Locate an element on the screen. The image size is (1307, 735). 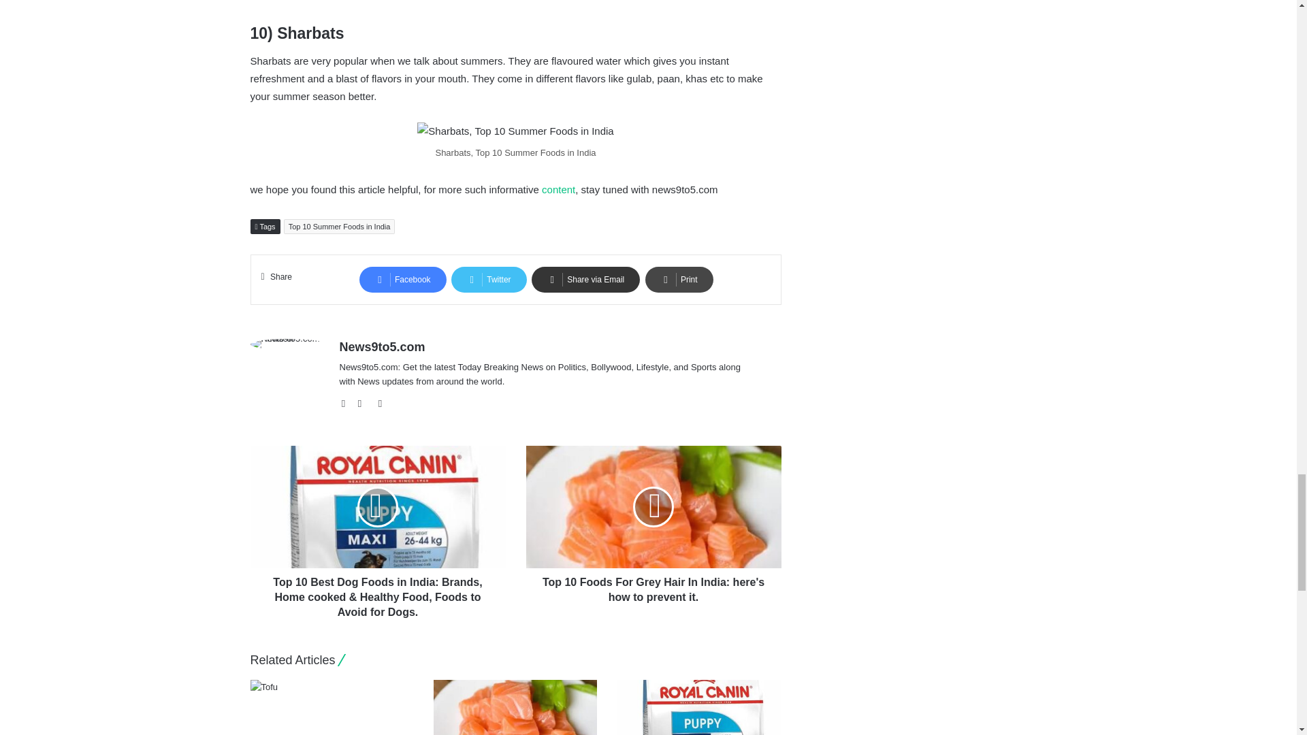
content is located at coordinates (558, 189).